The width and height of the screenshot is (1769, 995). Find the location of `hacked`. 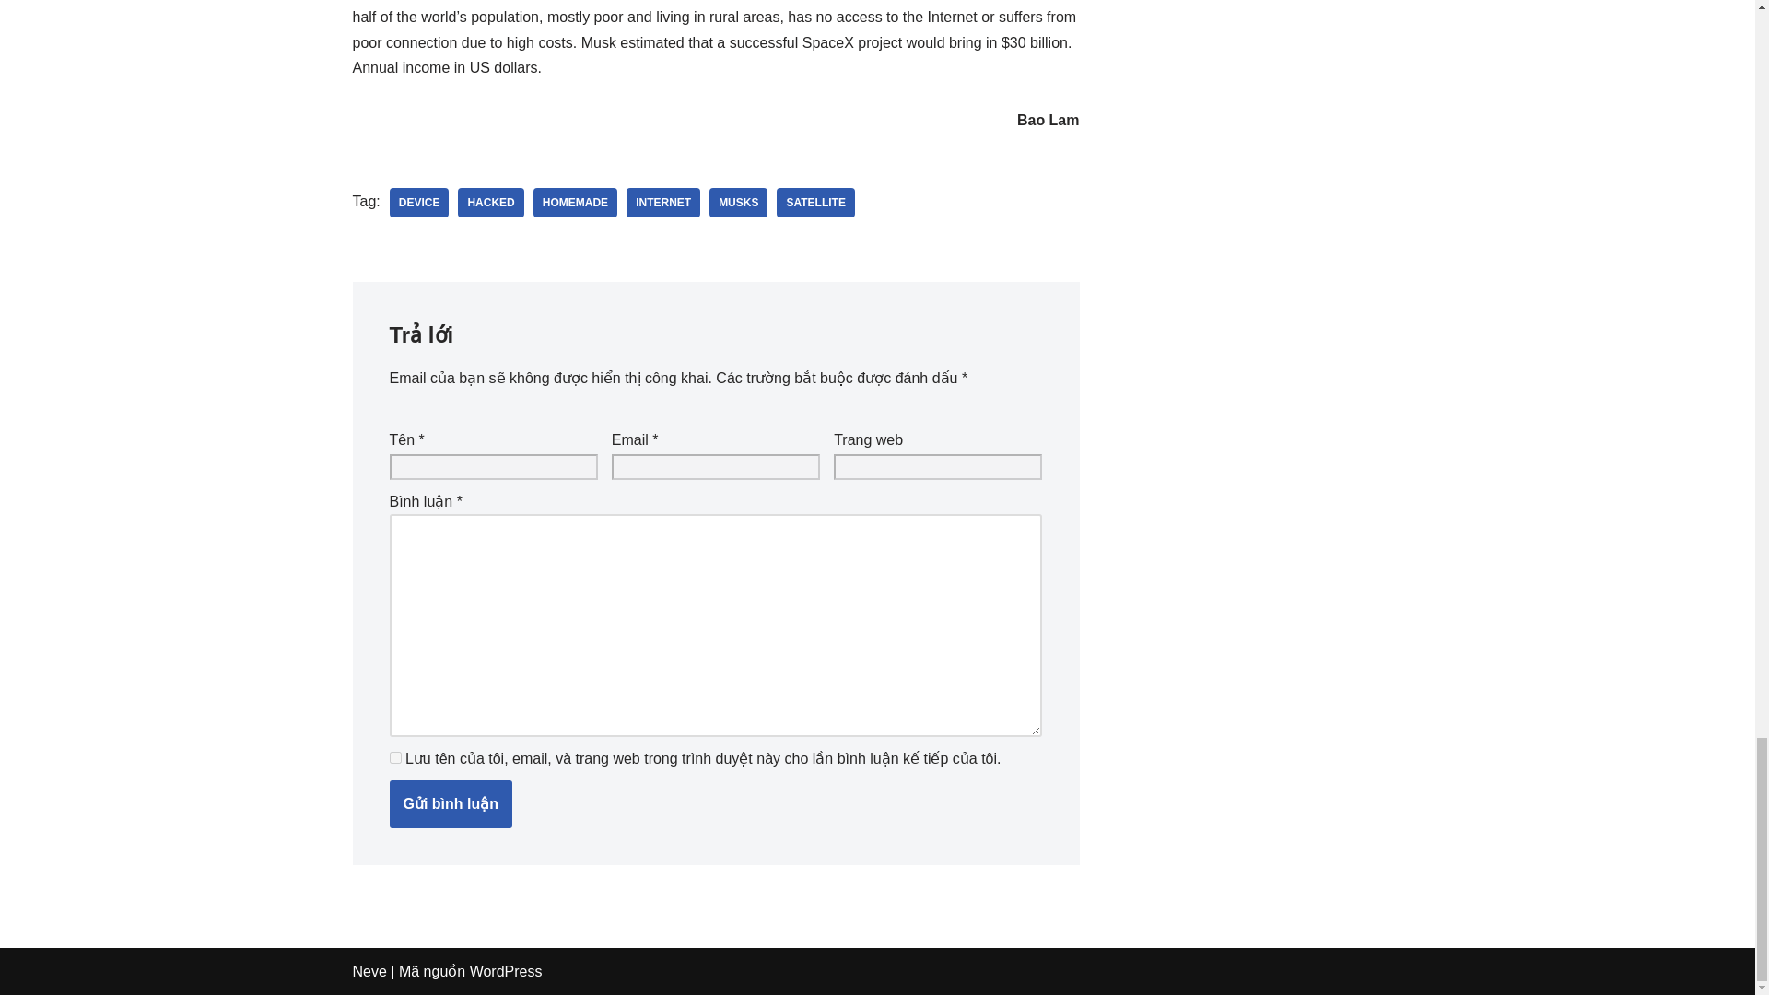

hacked is located at coordinates (490, 203).